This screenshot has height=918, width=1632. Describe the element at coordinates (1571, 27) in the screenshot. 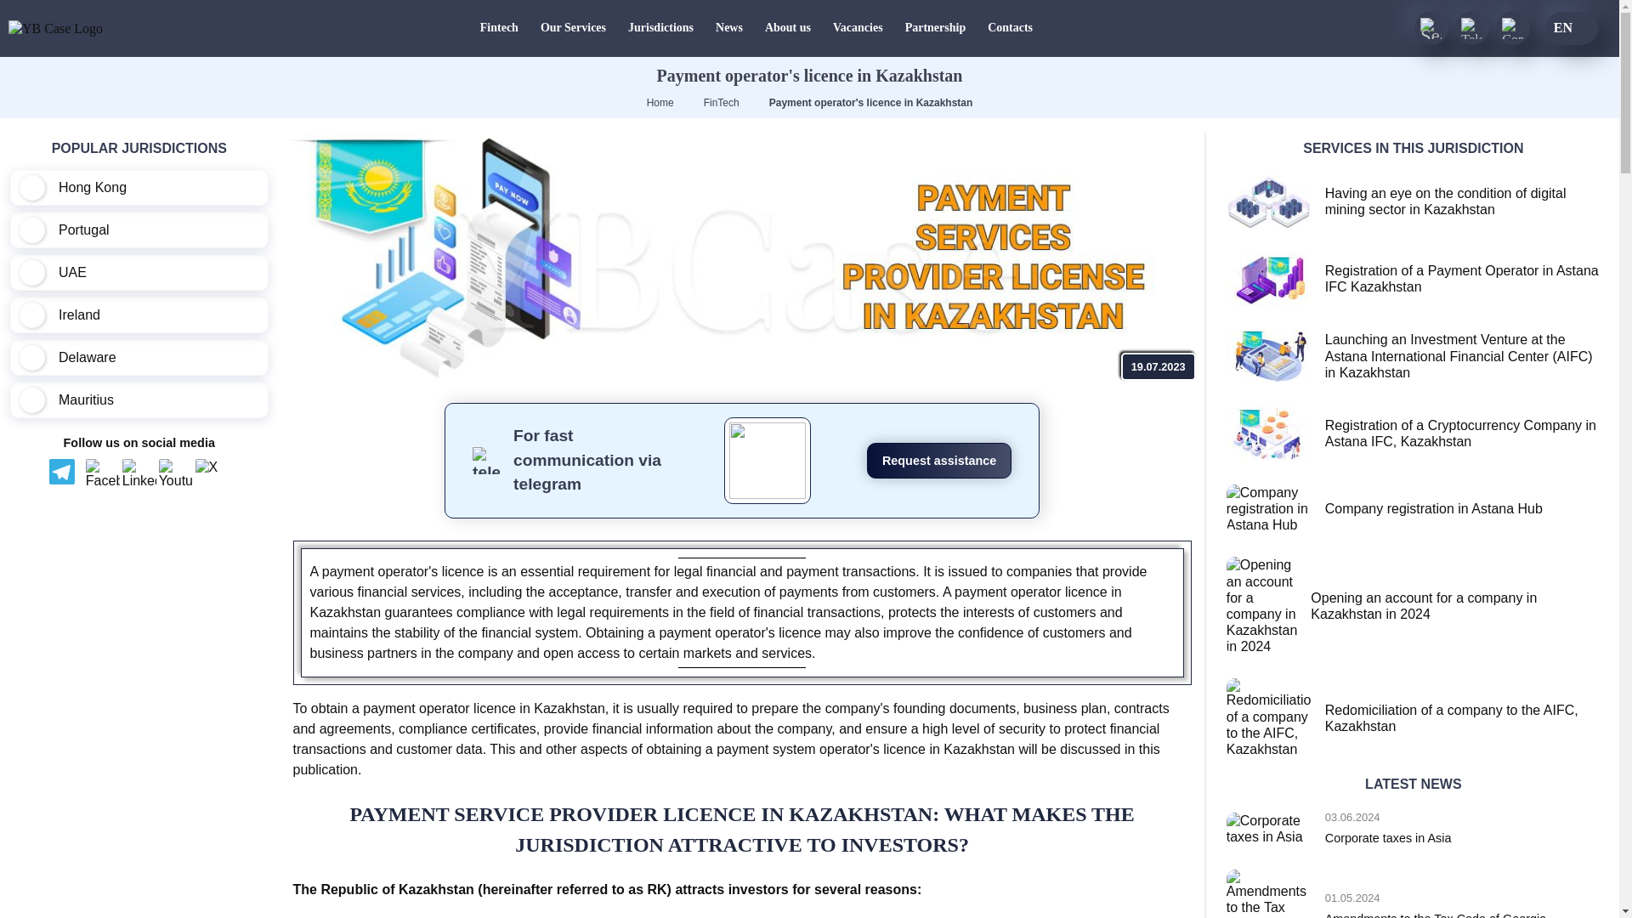

I see `EN` at that location.